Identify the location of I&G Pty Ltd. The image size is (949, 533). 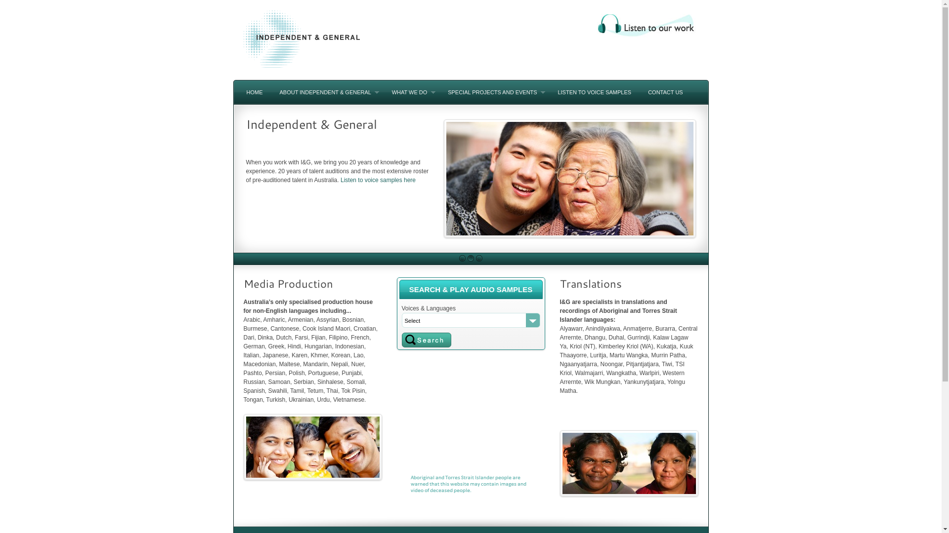
(302, 76).